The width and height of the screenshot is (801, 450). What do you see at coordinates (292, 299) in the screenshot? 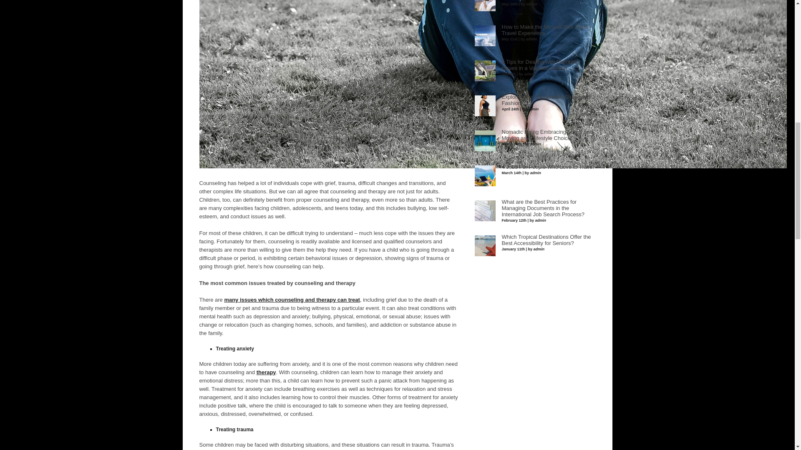
I see `many issues which counseling and therapy can treat` at bounding box center [292, 299].